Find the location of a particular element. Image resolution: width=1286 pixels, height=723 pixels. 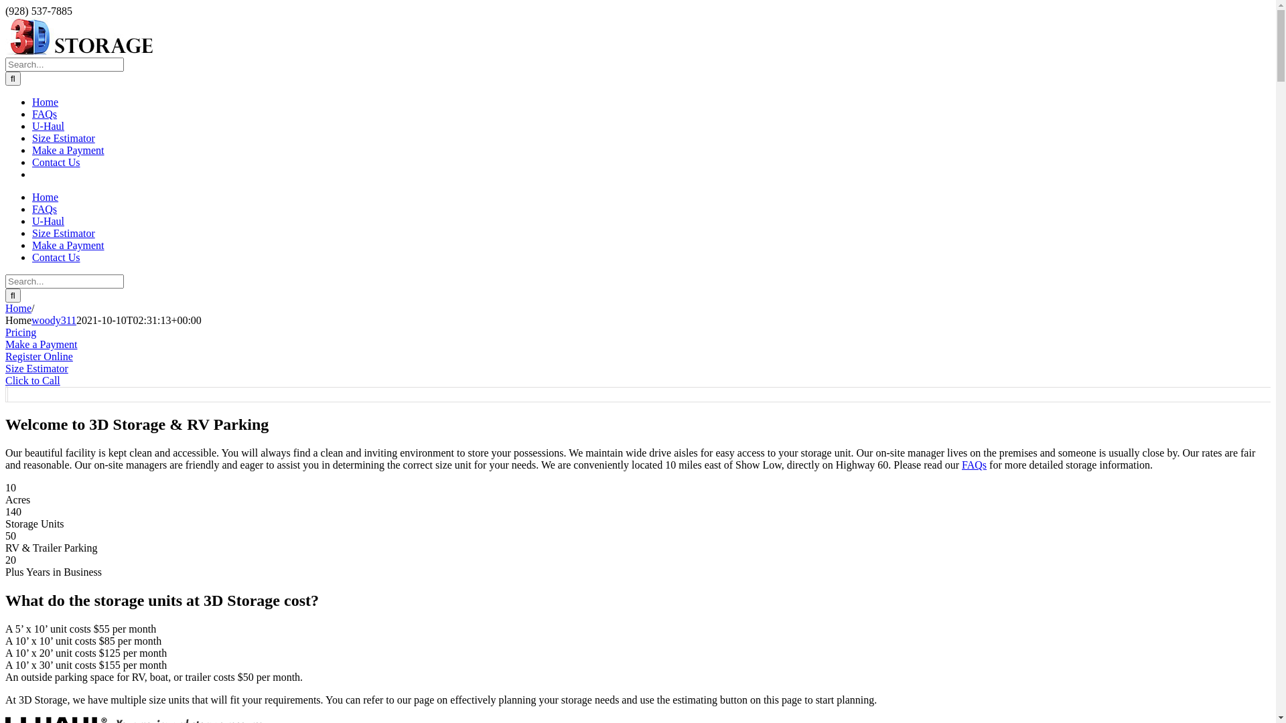

Contact Us is located at coordinates (56, 257).